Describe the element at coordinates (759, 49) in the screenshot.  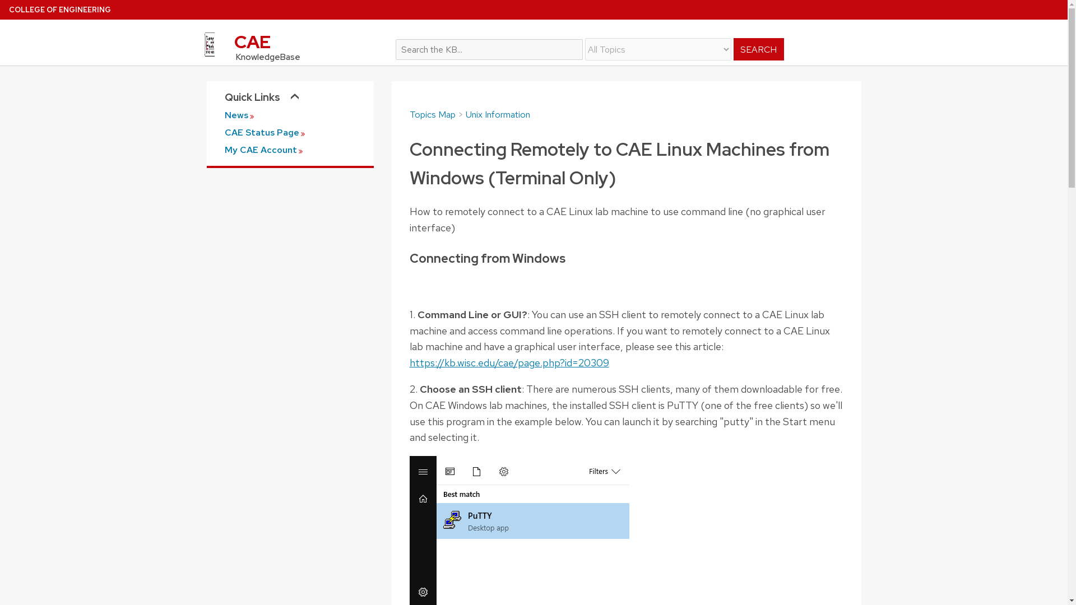
I see `SEARCH` at that location.